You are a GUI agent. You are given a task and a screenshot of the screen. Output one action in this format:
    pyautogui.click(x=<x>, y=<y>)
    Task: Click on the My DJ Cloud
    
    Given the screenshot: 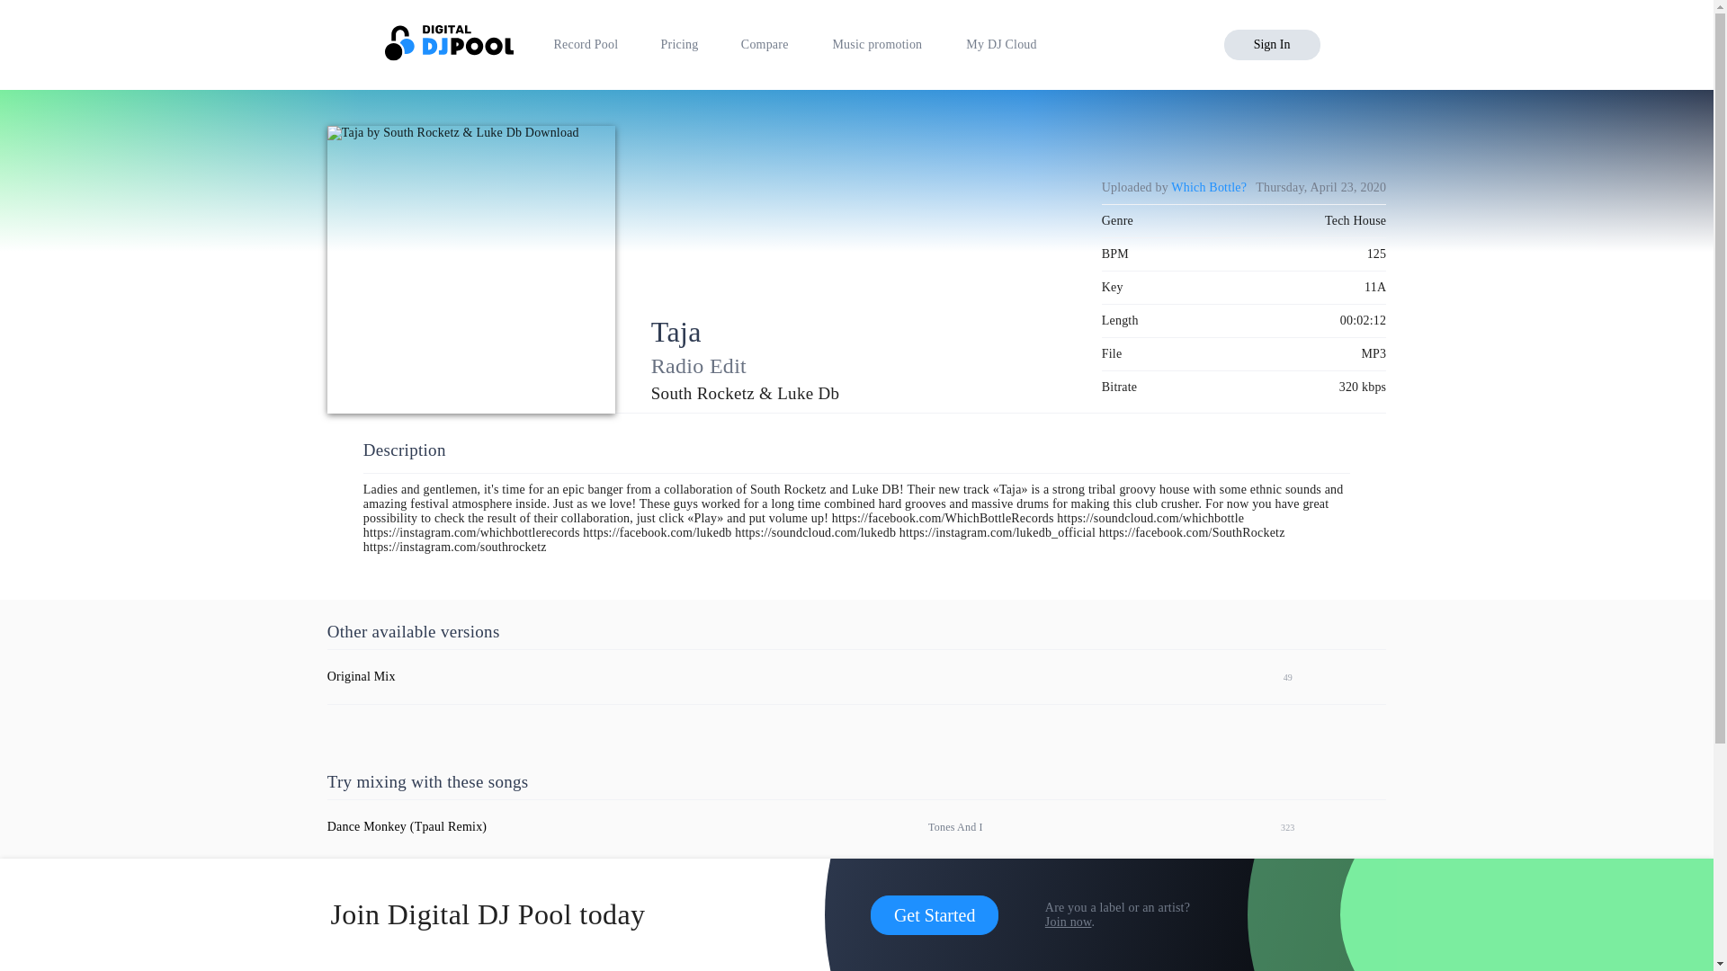 What is the action you would take?
    pyautogui.click(x=1001, y=45)
    